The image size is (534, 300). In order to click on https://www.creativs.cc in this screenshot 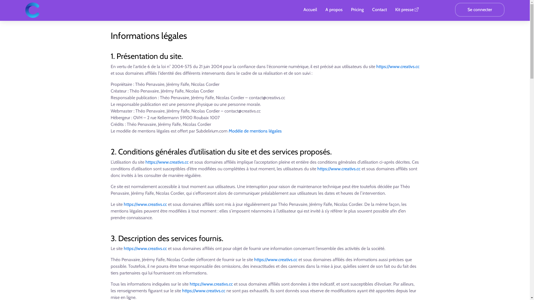, I will do `click(276, 259)`.